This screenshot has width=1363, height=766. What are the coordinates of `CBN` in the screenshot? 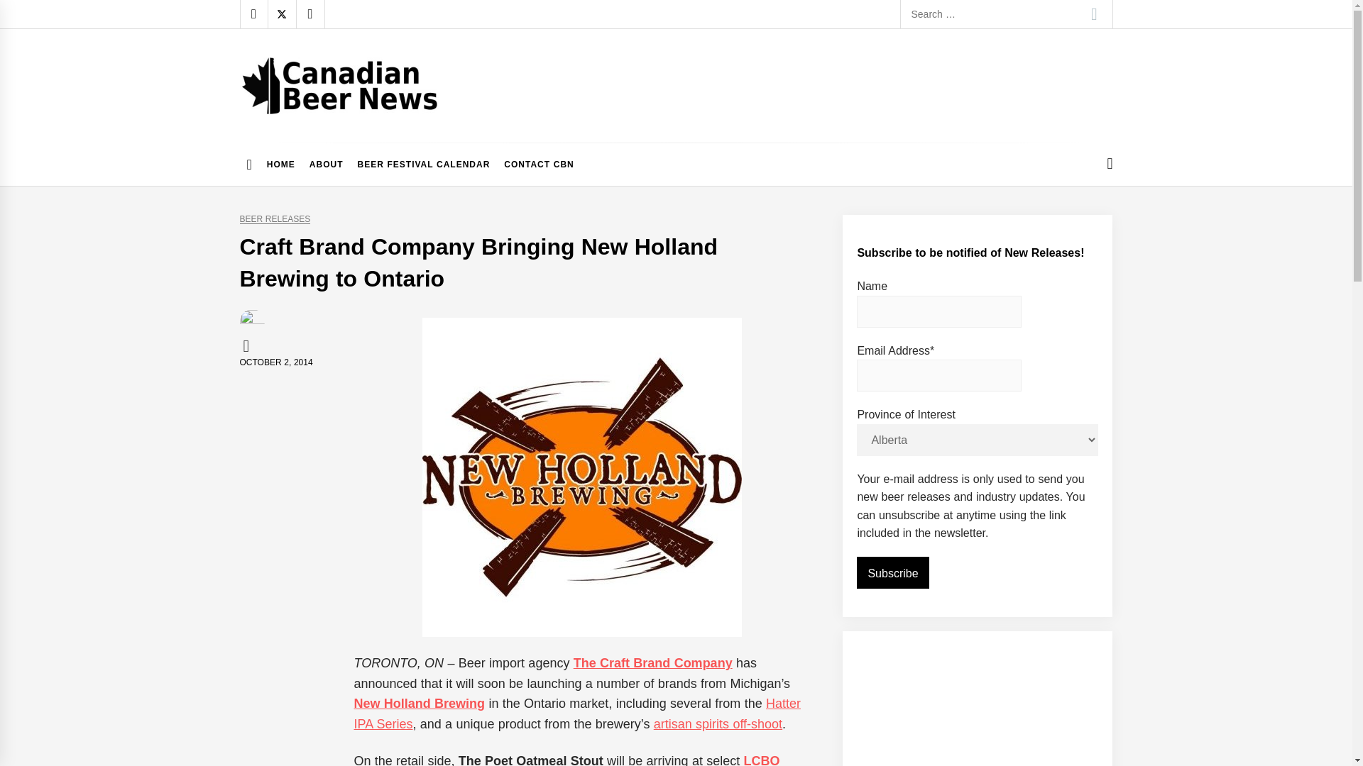 It's located at (248, 345).